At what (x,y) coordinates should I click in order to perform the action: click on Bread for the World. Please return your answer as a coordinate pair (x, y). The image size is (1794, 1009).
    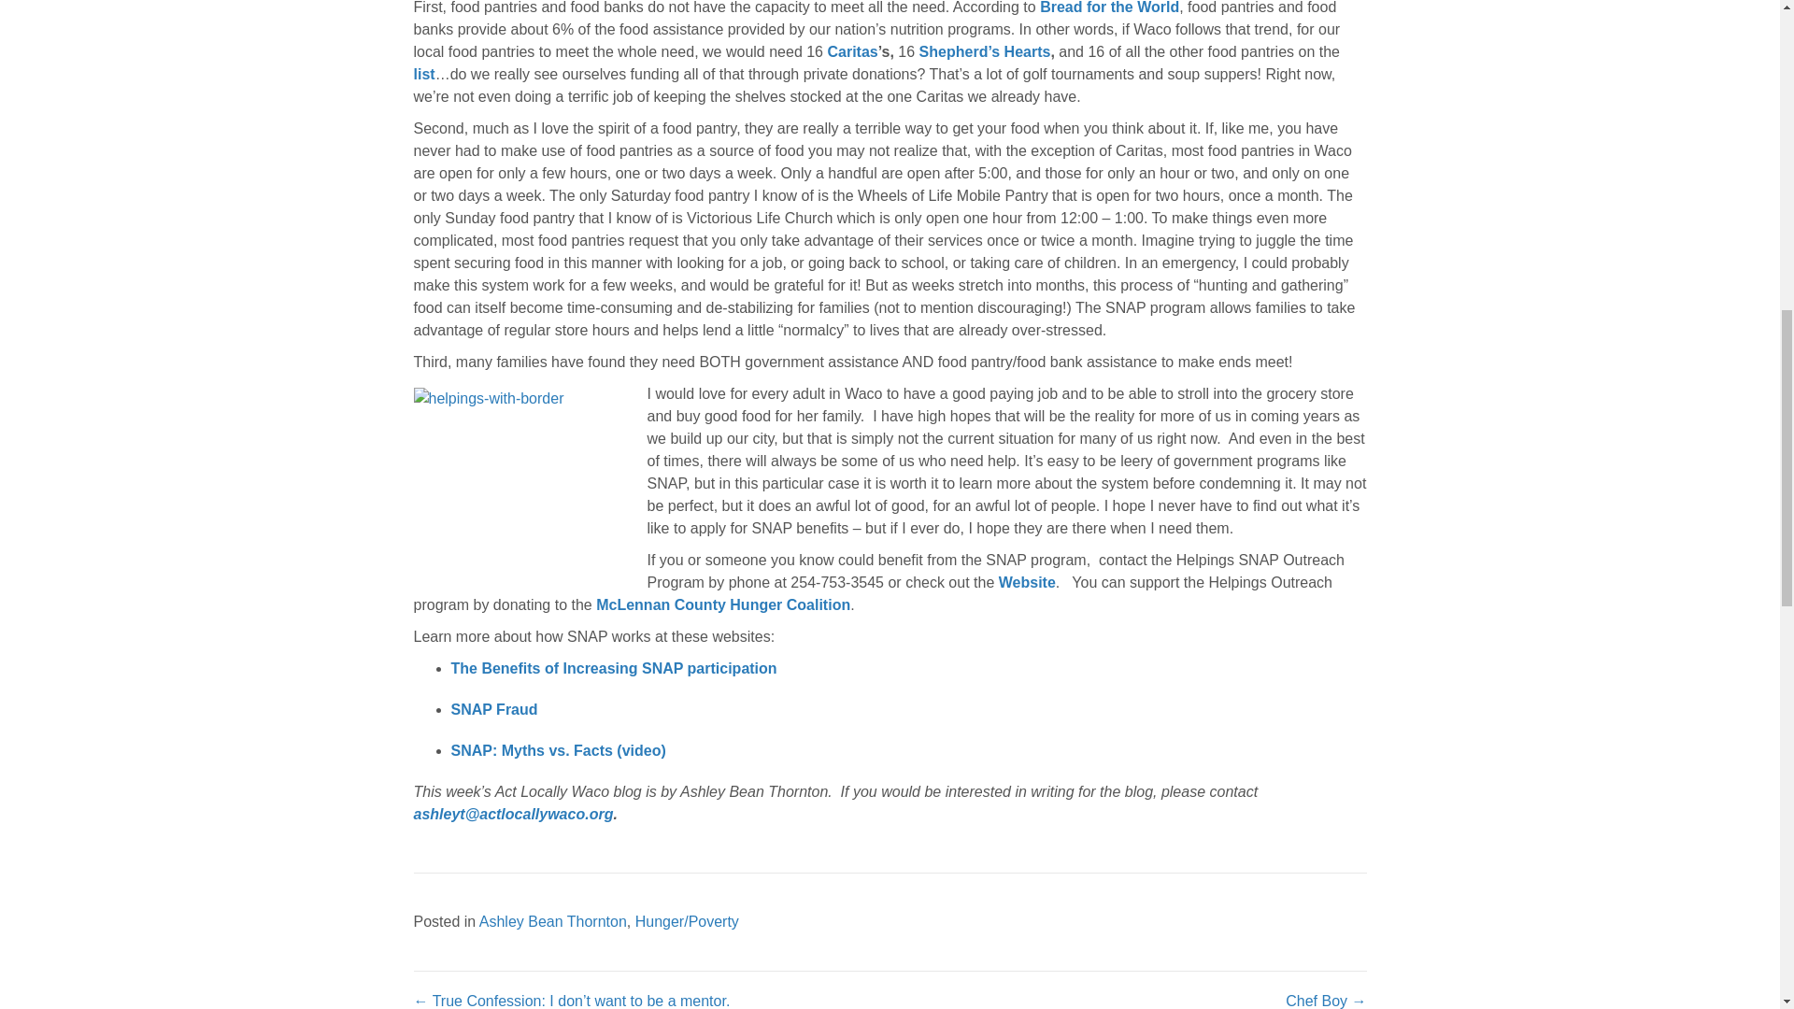
    Looking at the image, I should click on (1109, 7).